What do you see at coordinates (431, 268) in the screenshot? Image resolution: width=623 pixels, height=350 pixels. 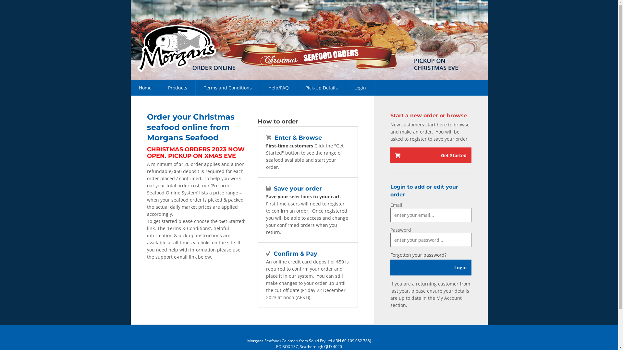 I see `Login` at bounding box center [431, 268].